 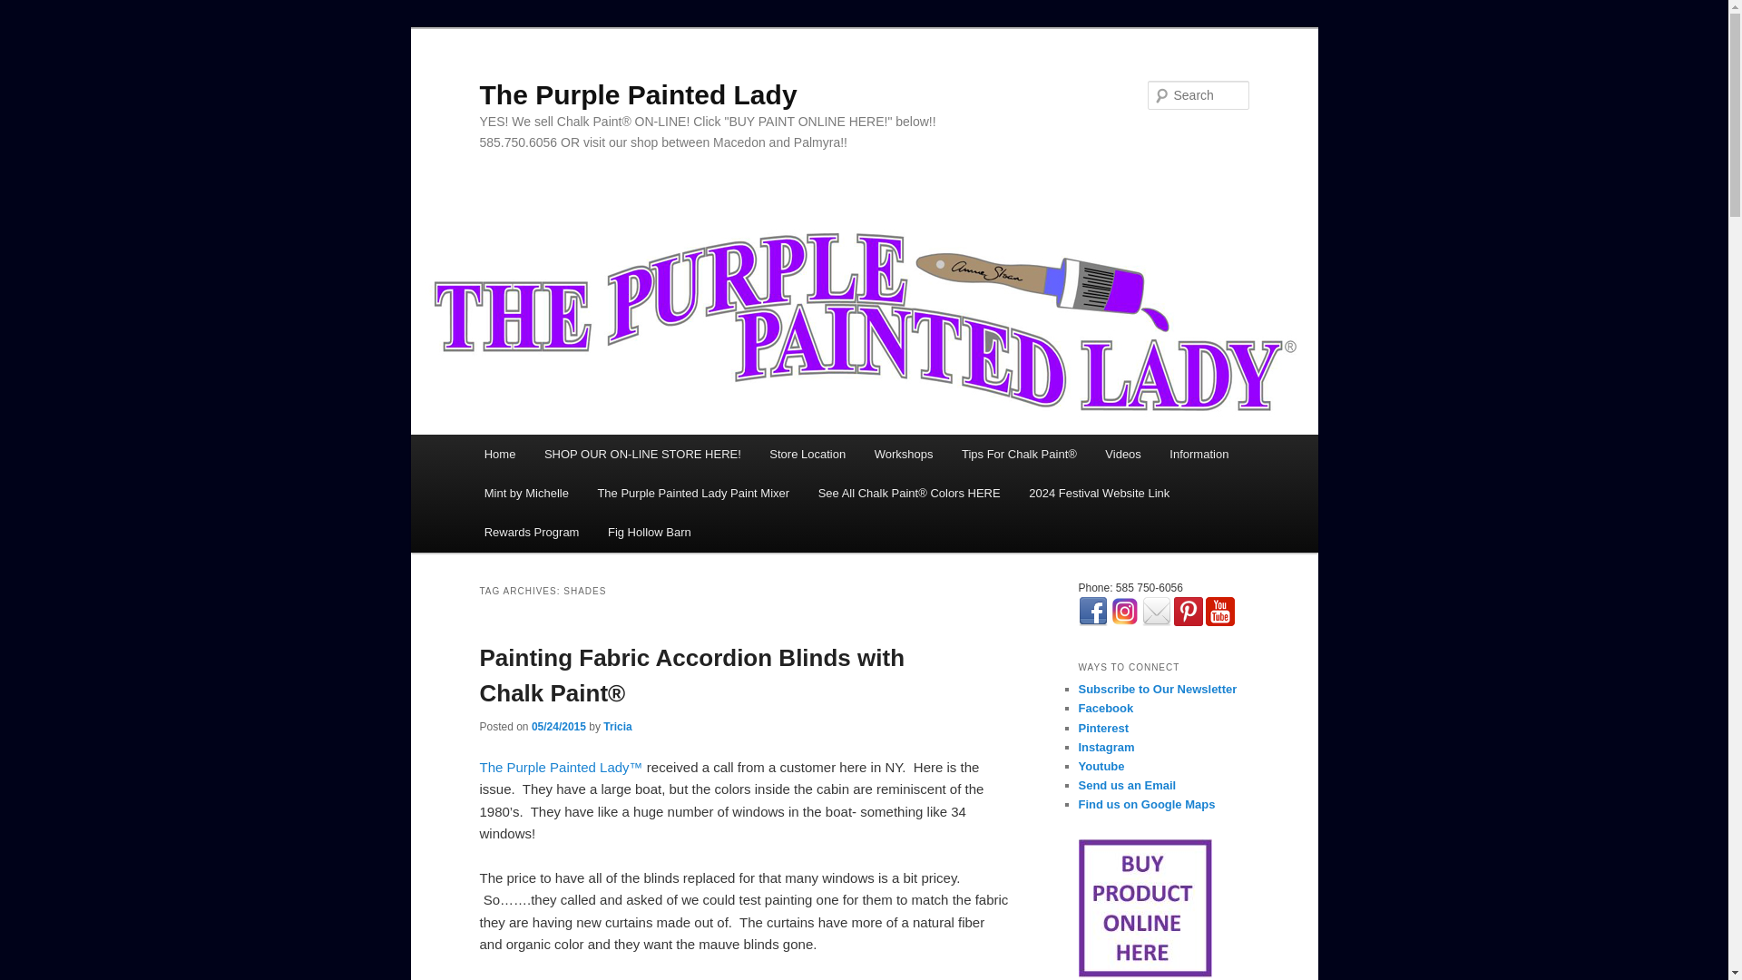 I want to click on Home, so click(x=499, y=454).